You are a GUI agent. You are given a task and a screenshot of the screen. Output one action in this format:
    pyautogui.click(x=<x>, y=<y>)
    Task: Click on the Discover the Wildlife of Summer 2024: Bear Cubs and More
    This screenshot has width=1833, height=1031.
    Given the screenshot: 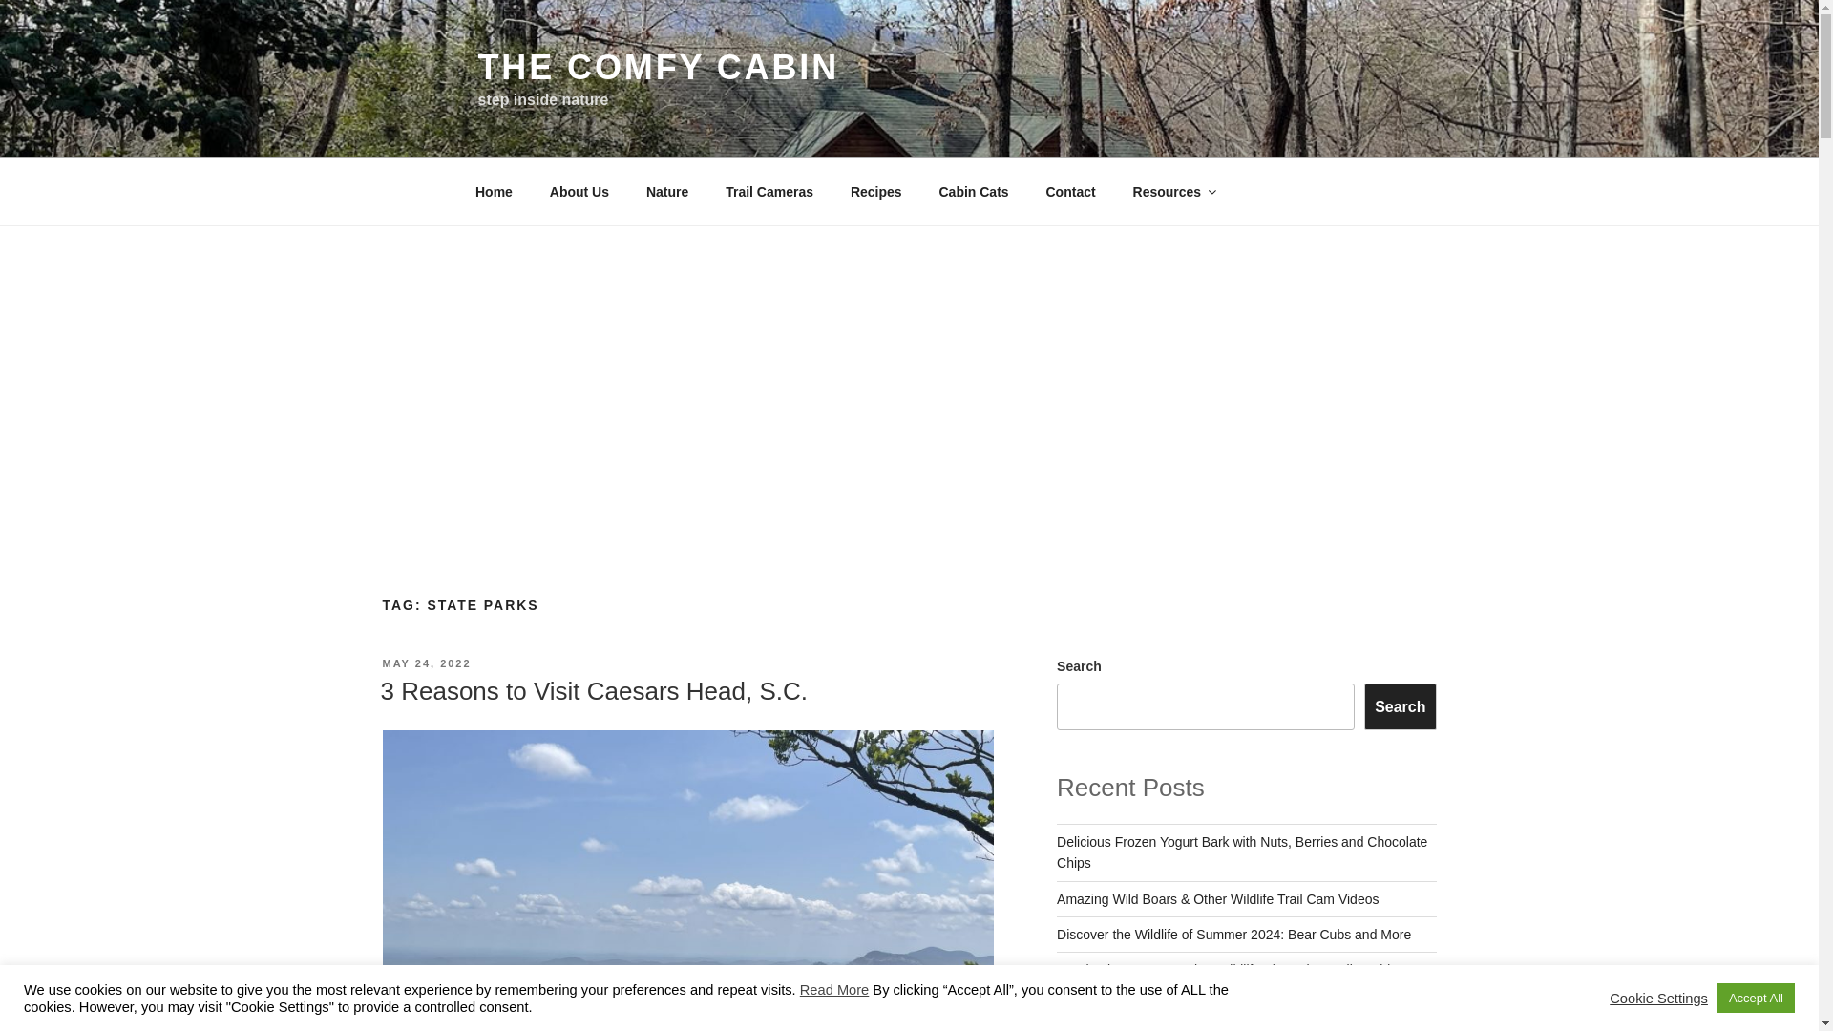 What is the action you would take?
    pyautogui.click(x=1233, y=934)
    